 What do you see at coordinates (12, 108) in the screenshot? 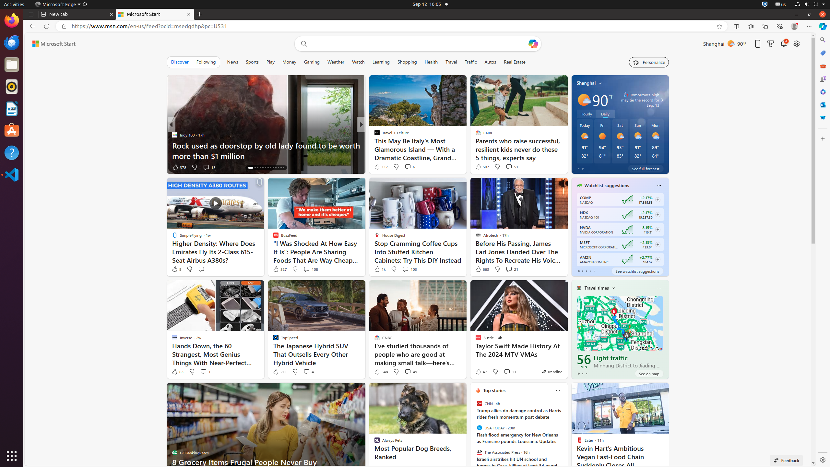
I see `LibreOffice Writer` at bounding box center [12, 108].